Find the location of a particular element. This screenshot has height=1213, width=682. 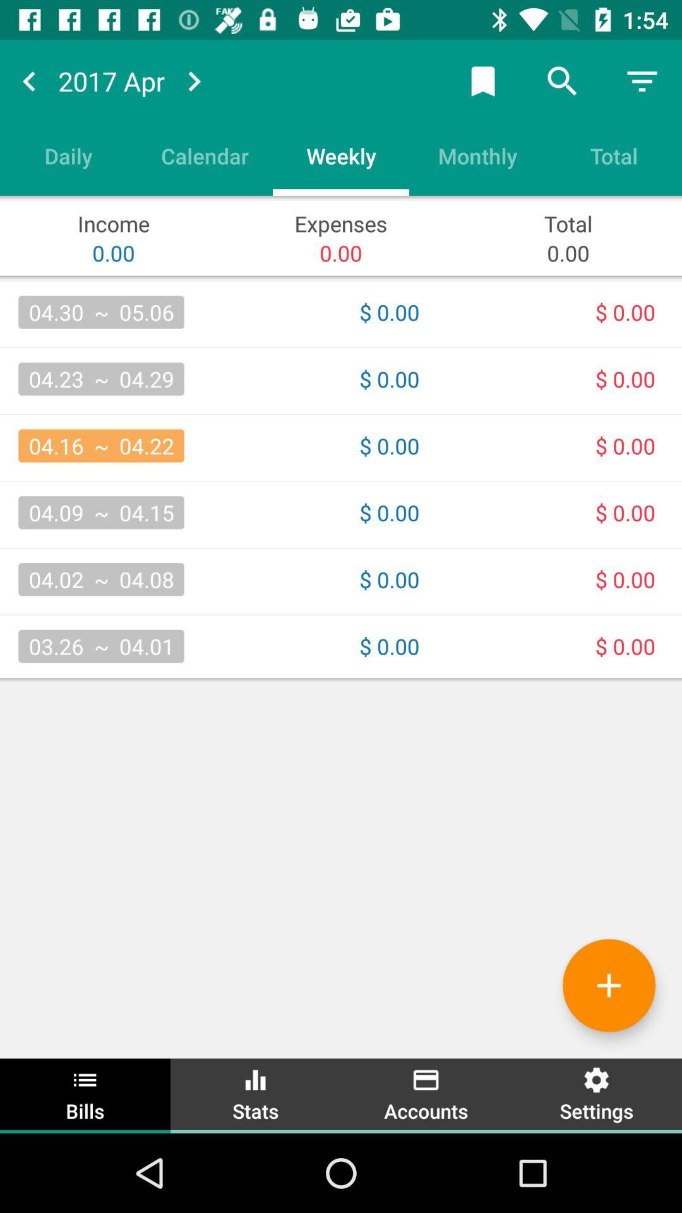

turn on the calendar icon is located at coordinates (205, 155).